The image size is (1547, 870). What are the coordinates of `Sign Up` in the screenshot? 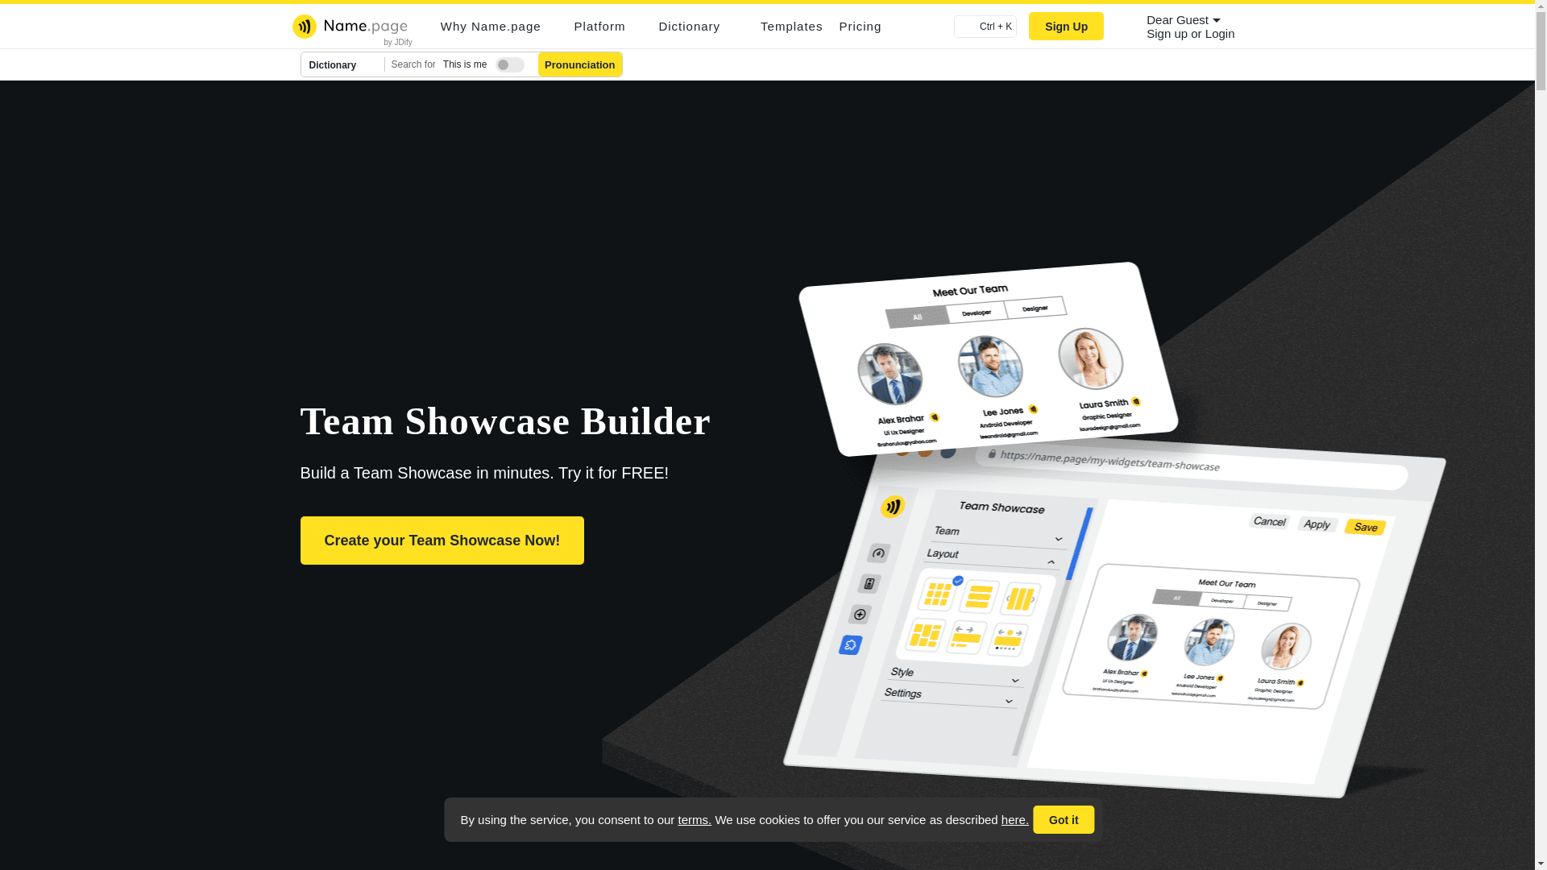 It's located at (1066, 26).